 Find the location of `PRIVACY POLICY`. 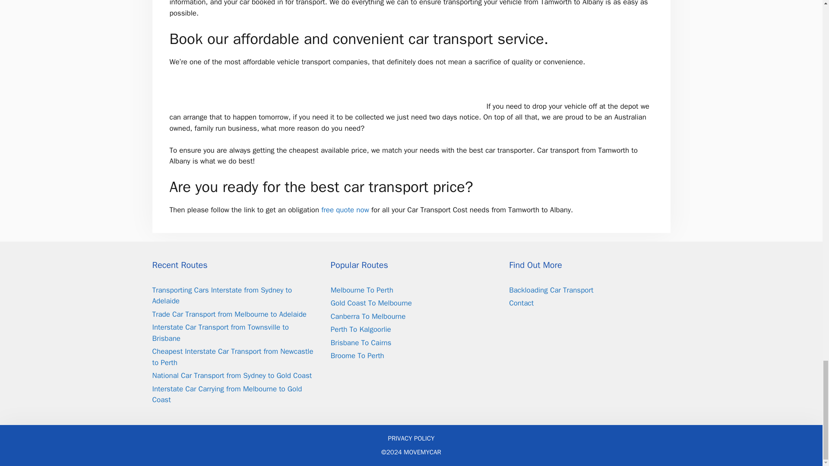

PRIVACY POLICY is located at coordinates (411, 438).